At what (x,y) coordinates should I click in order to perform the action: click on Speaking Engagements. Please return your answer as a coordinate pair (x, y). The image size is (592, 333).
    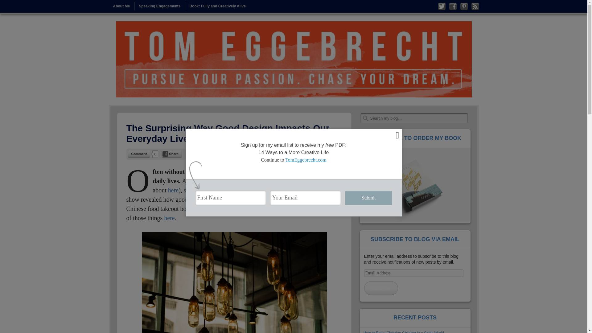
    Looking at the image, I should click on (159, 6).